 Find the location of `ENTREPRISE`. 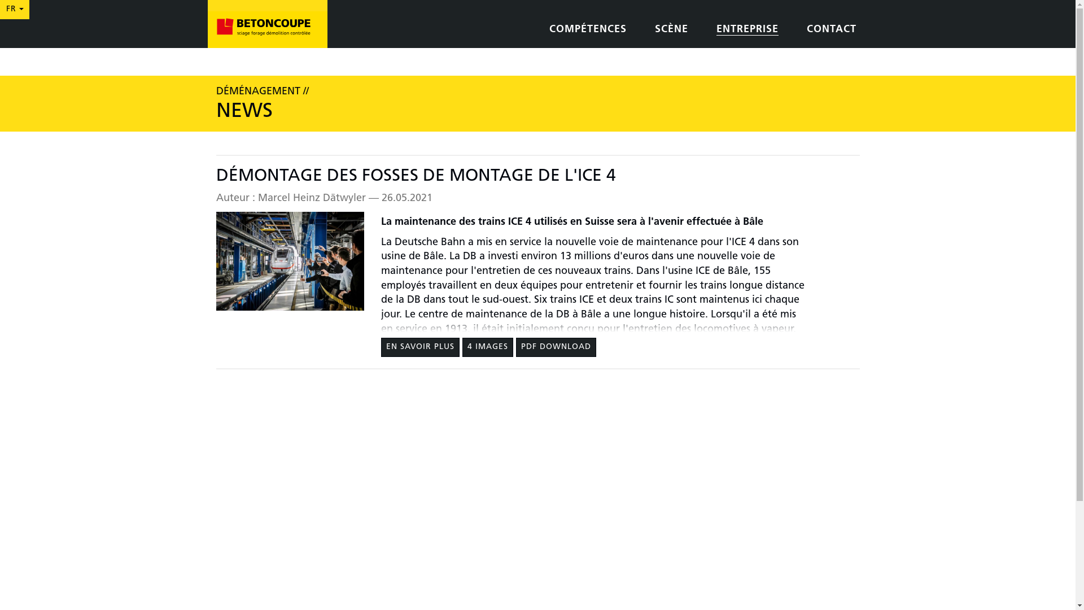

ENTREPRISE is located at coordinates (747, 30).